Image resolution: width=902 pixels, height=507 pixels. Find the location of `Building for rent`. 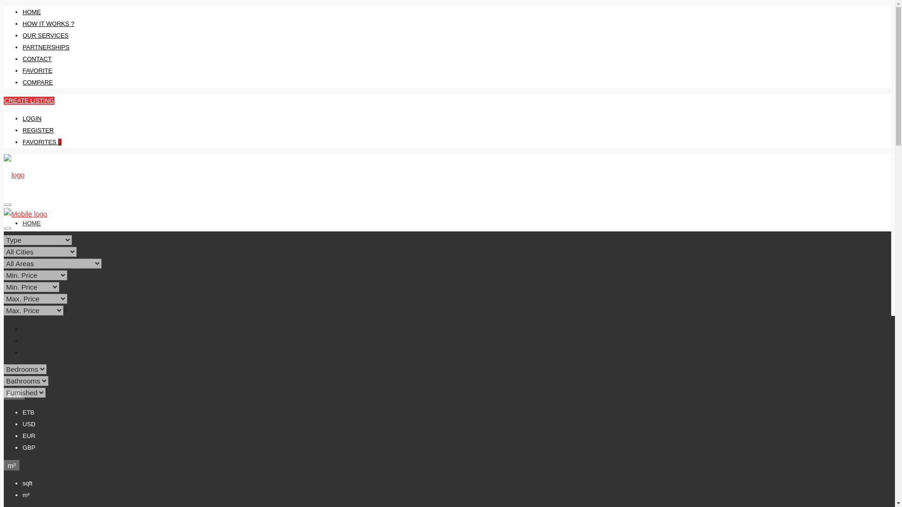

Building for rent is located at coordinates (47, 468).